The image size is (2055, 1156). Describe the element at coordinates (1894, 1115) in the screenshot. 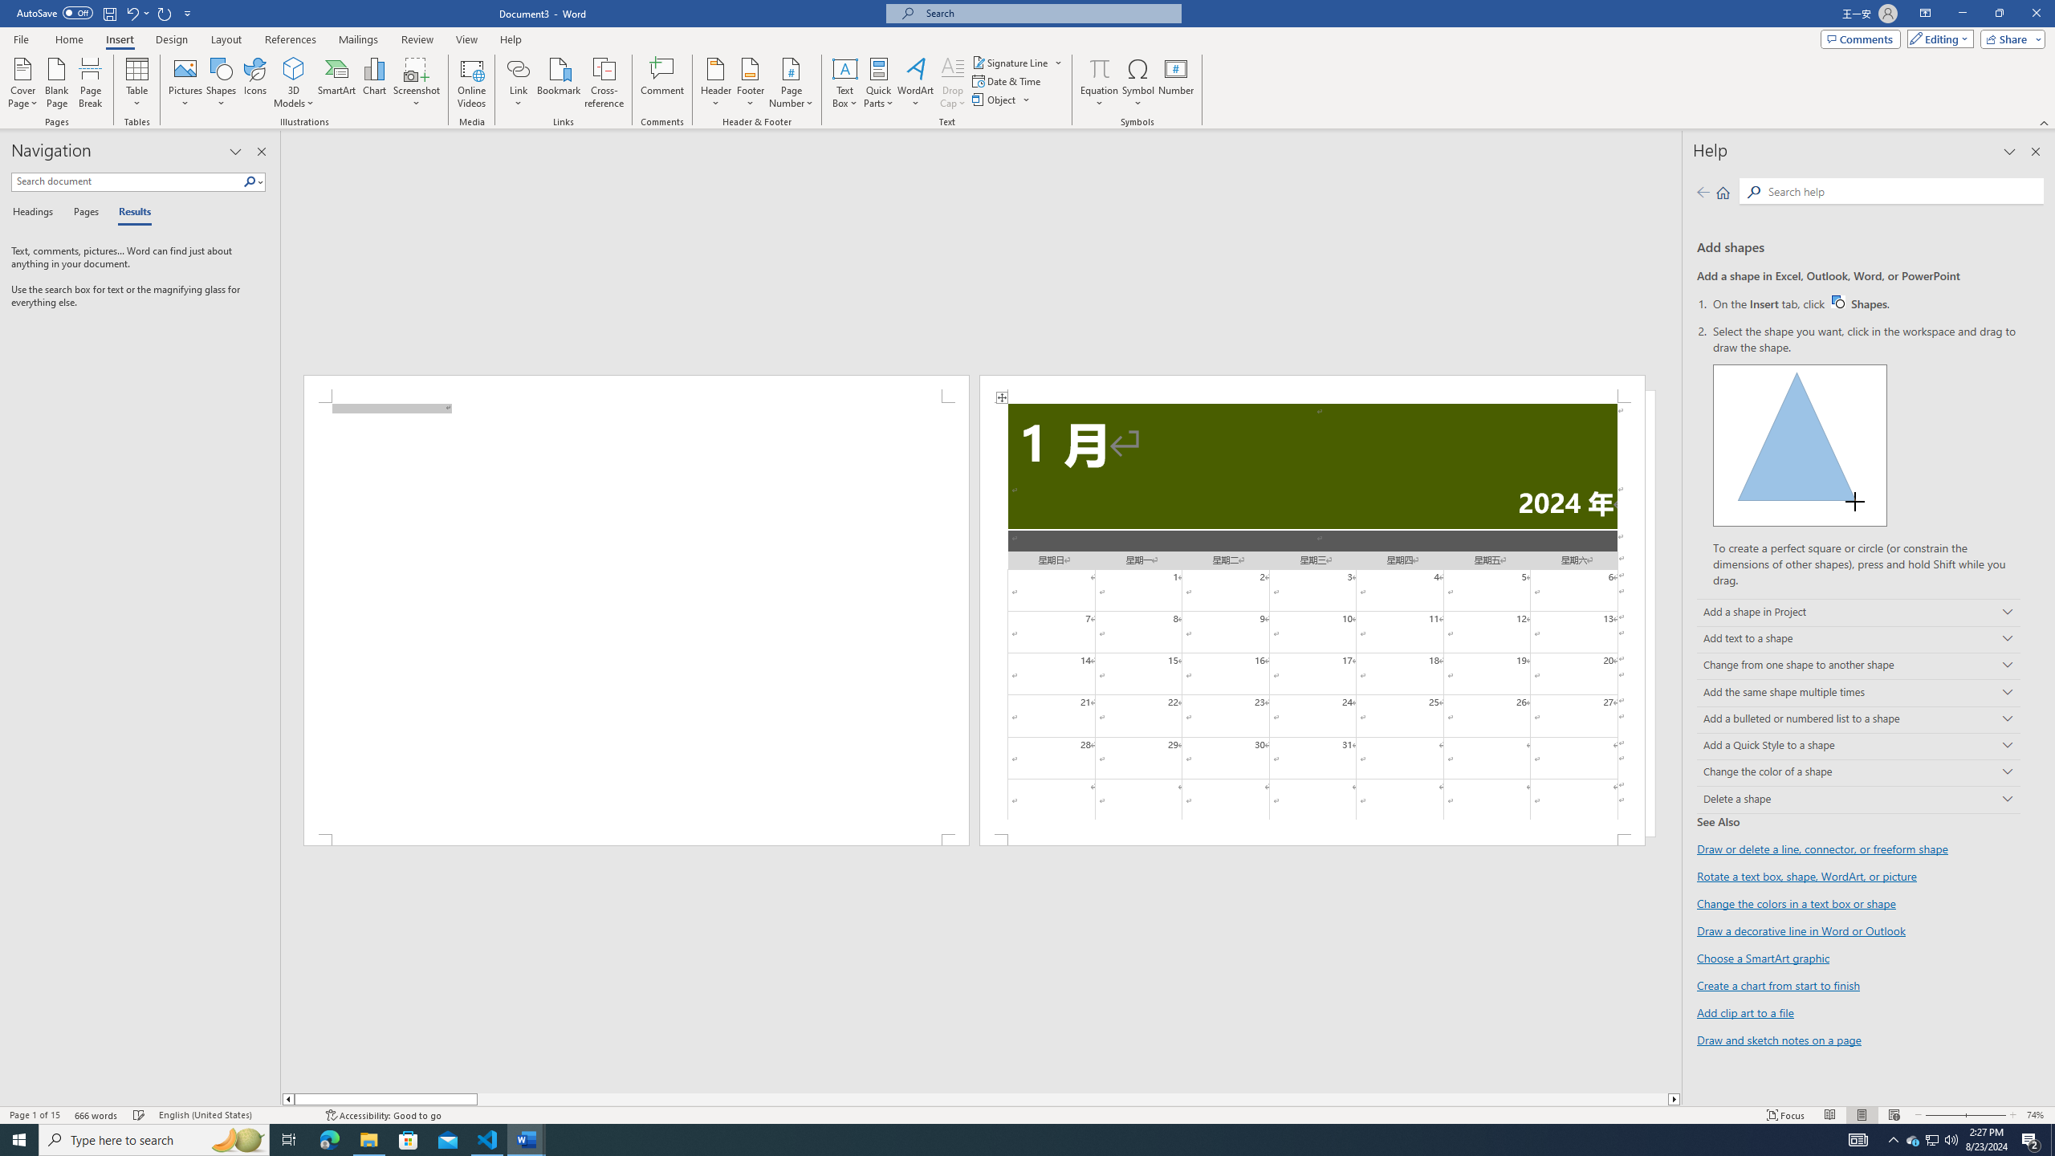

I see `Web Layout` at that location.